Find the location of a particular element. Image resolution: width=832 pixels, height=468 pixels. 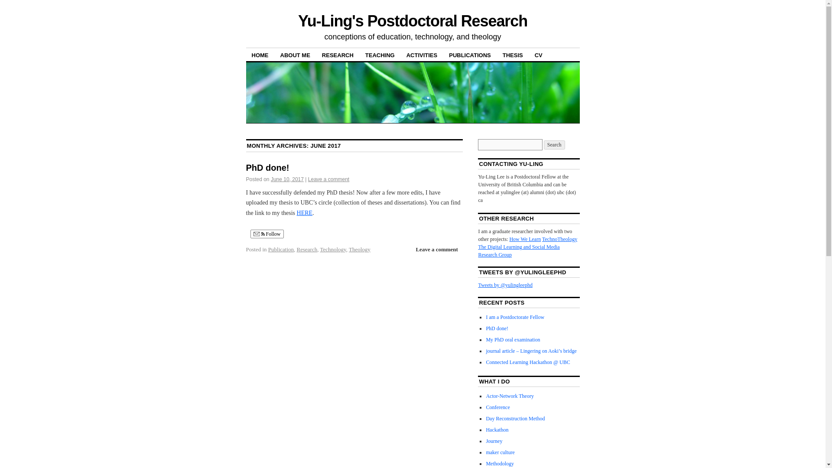

How We Learn is located at coordinates (525, 239).